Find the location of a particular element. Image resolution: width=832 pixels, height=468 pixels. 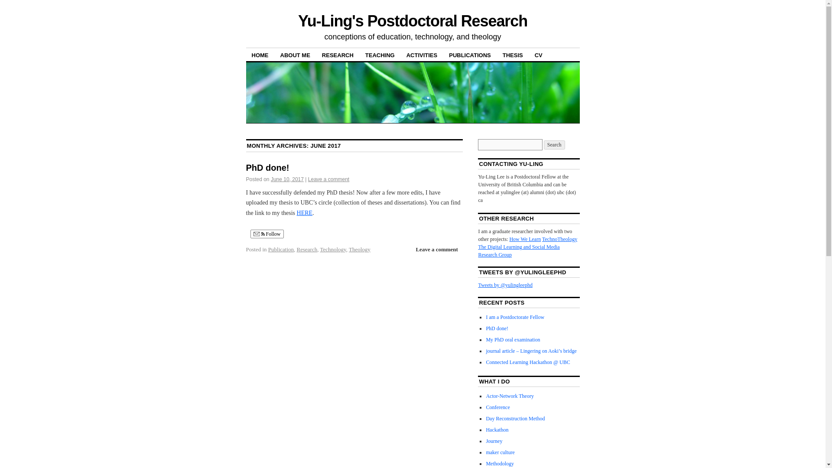

How We Learn is located at coordinates (525, 239).